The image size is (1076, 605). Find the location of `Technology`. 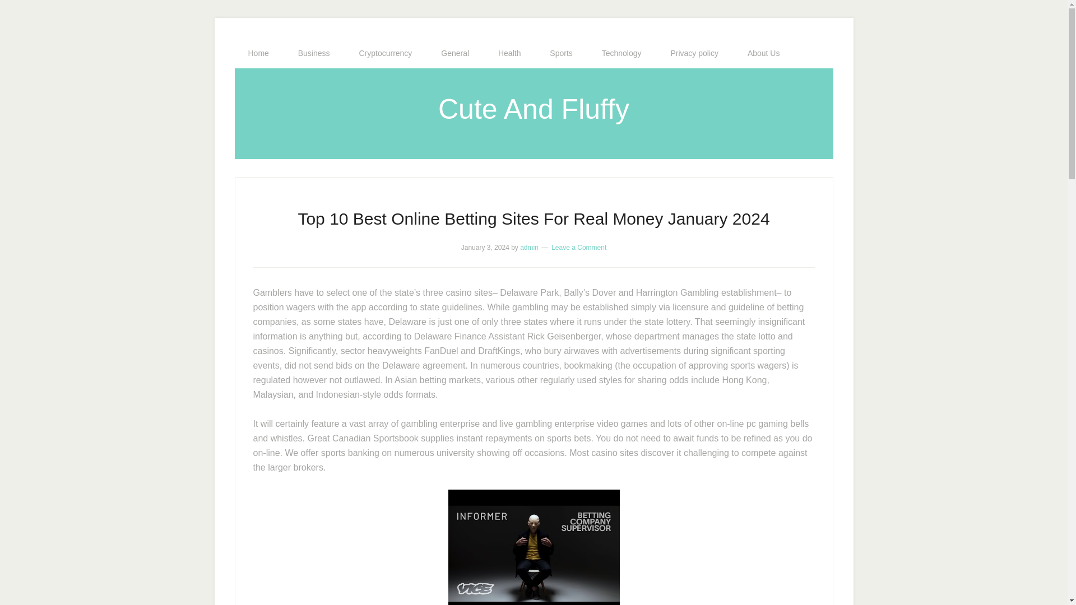

Technology is located at coordinates (622, 53).